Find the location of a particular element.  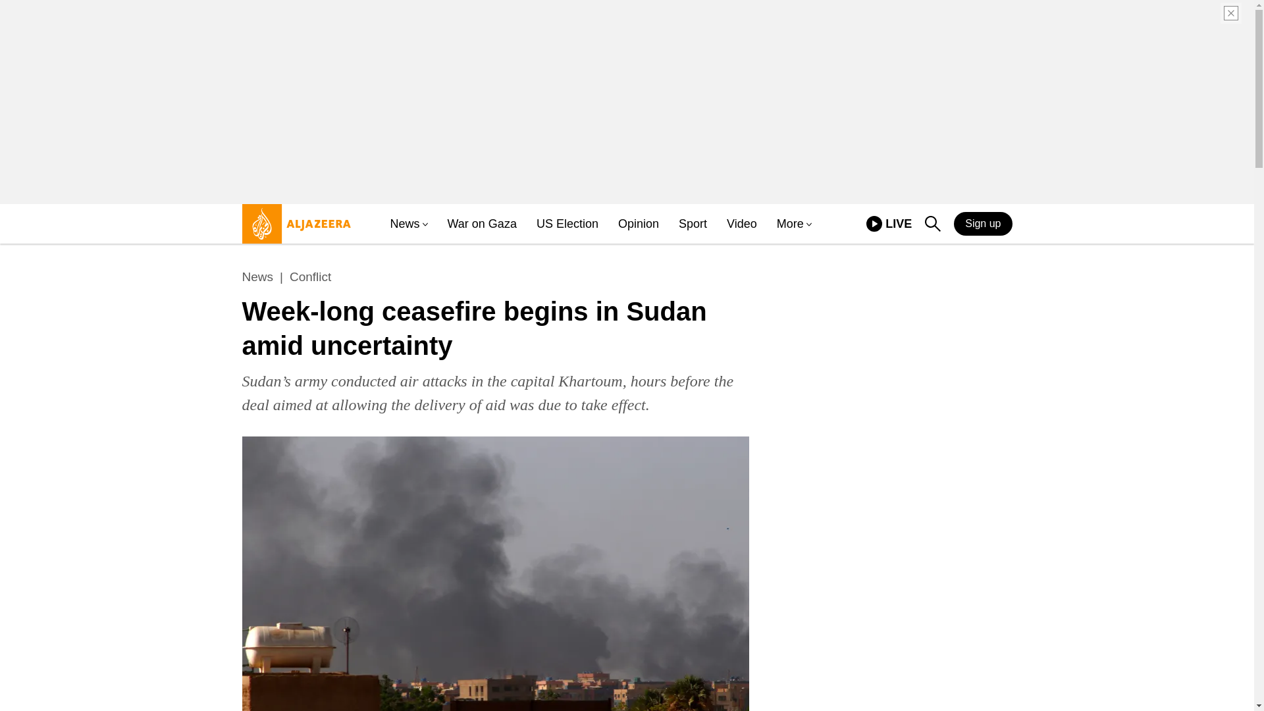

Sport is located at coordinates (932, 224).